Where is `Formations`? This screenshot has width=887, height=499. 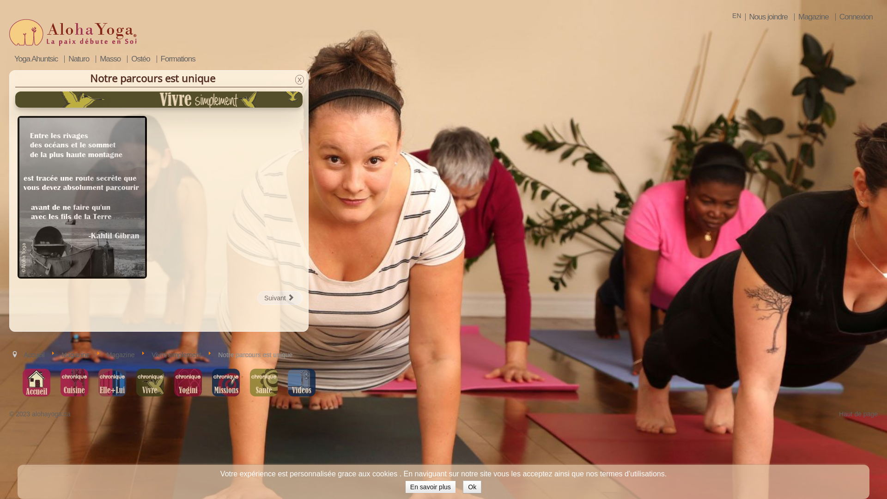
Formations is located at coordinates (178, 59).